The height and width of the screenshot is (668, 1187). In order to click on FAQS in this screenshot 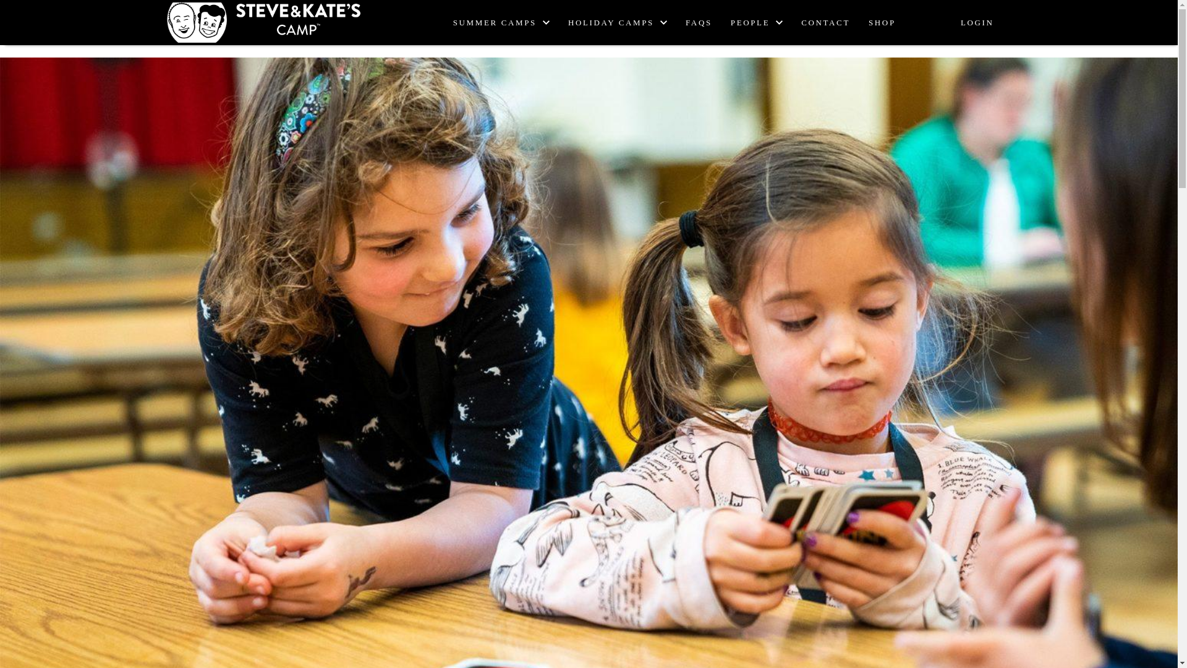, I will do `click(699, 23)`.